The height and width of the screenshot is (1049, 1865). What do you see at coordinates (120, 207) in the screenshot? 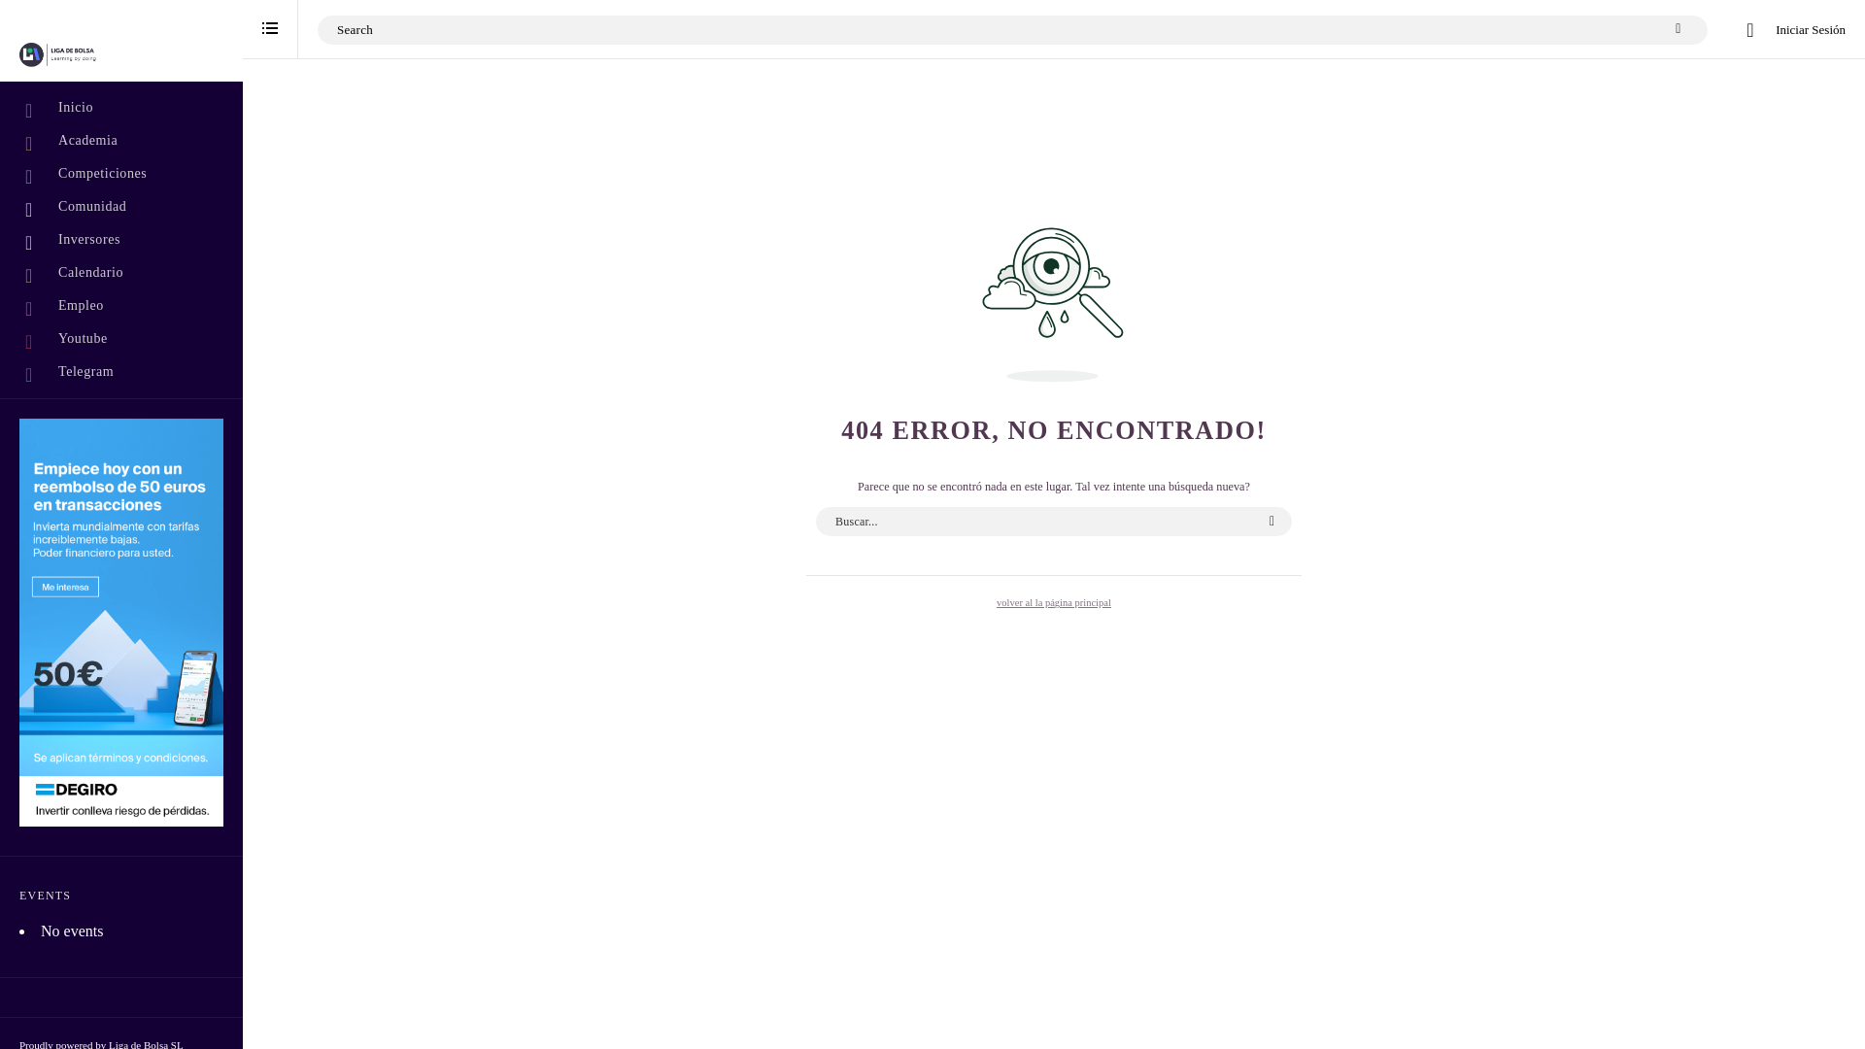
I see `Comunidad` at bounding box center [120, 207].